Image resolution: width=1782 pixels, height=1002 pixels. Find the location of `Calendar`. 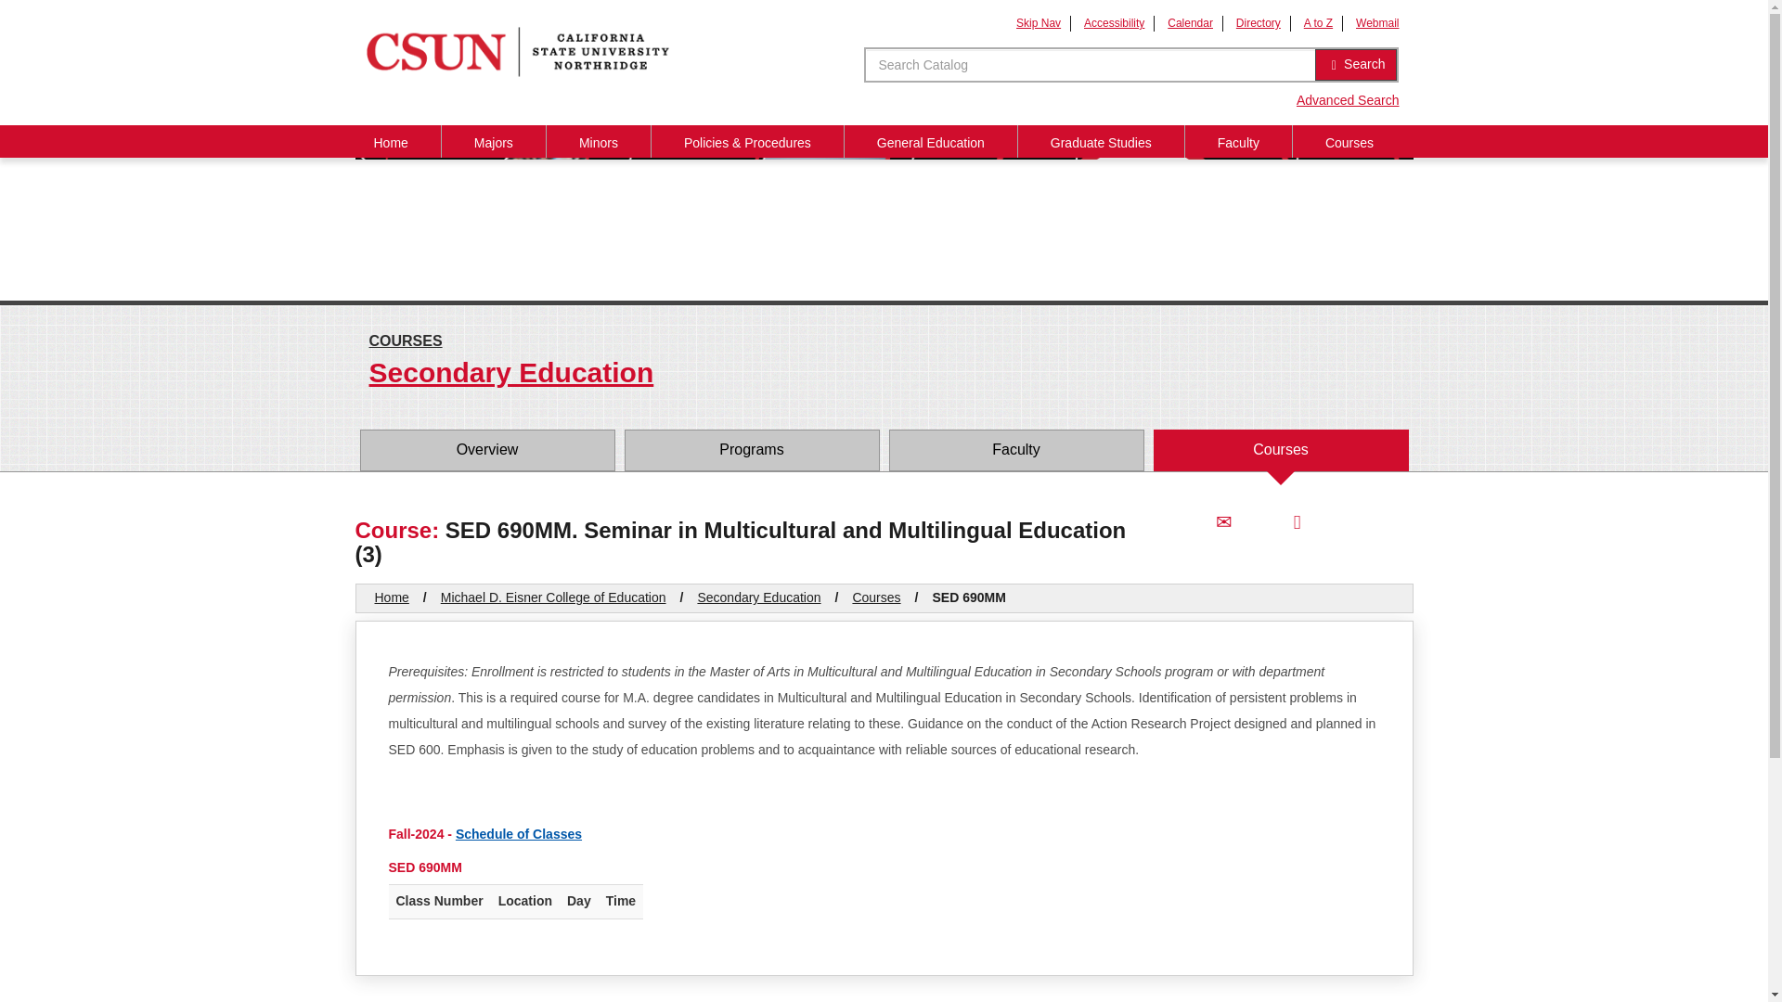

Calendar is located at coordinates (1190, 23).